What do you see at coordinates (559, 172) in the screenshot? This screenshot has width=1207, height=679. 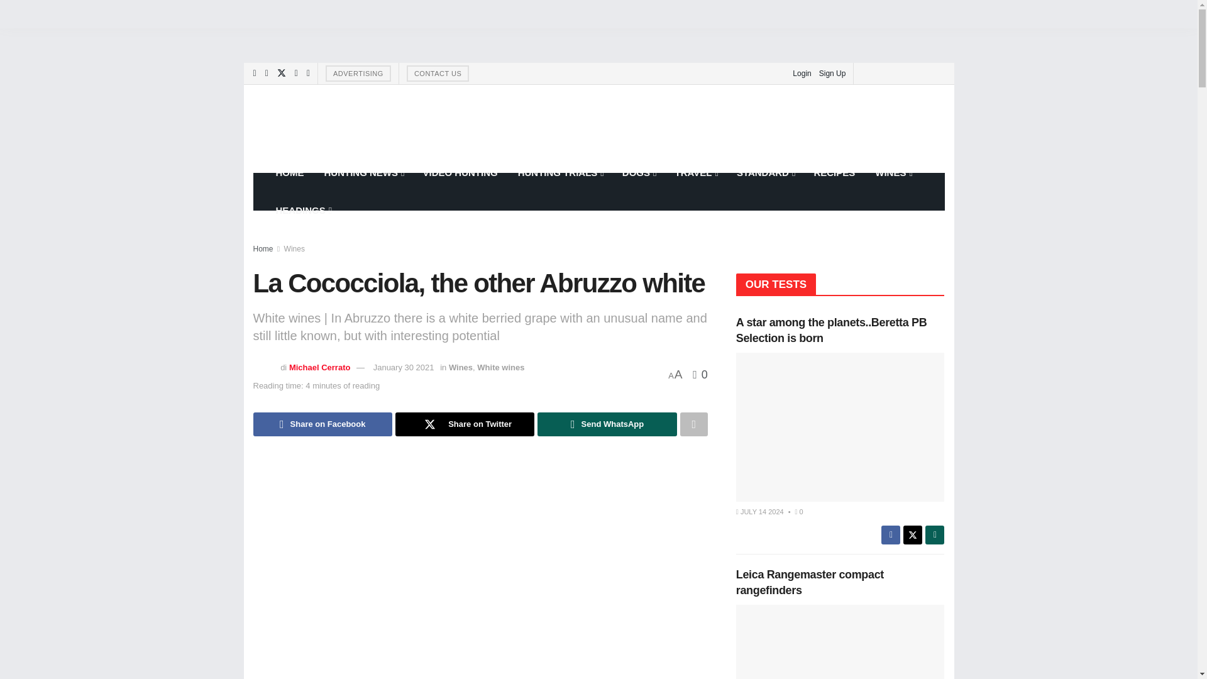 I see `HUNTING TRIALS` at bounding box center [559, 172].